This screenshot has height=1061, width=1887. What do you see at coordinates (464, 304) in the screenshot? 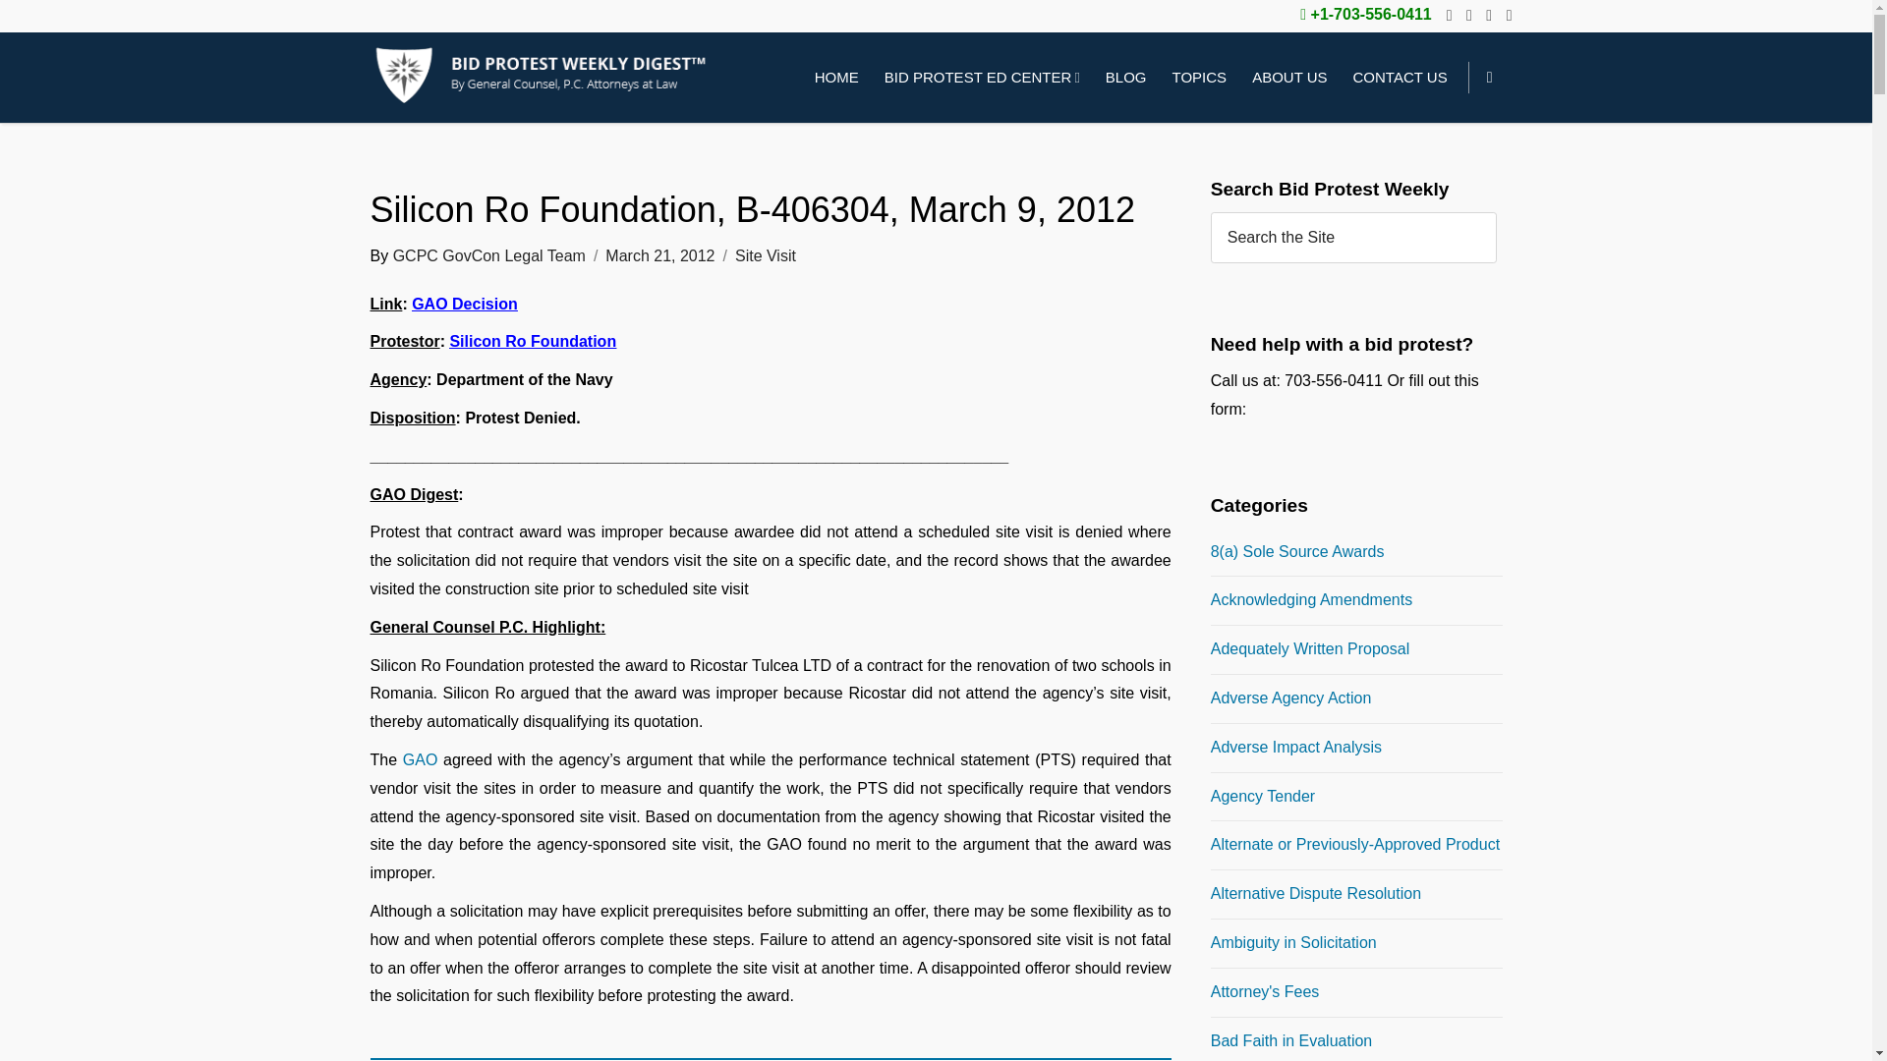
I see `GAO Decision` at bounding box center [464, 304].